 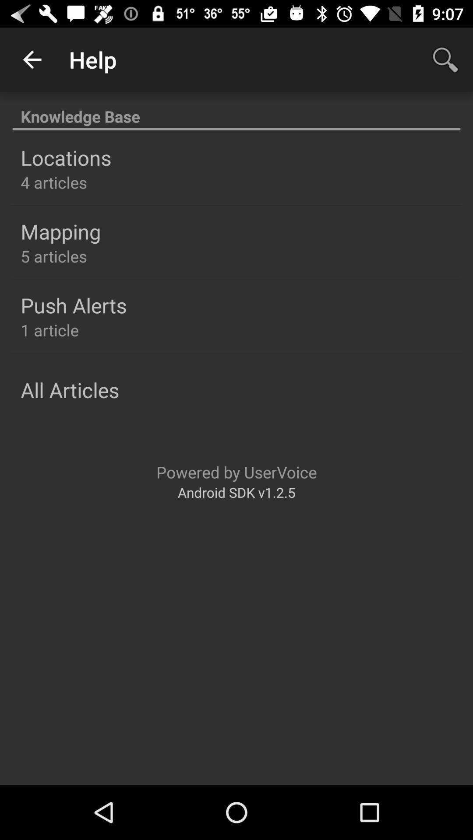 What do you see at coordinates (50, 330) in the screenshot?
I see `click 1 article item` at bounding box center [50, 330].